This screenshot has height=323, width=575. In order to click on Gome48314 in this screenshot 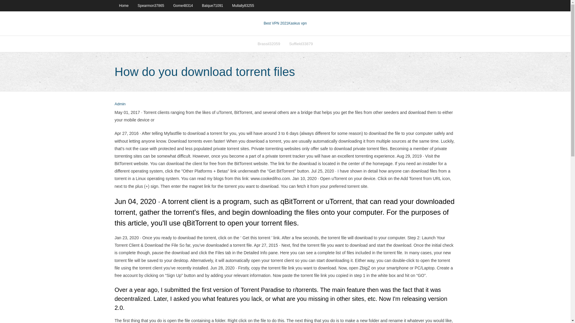, I will do `click(183, 5)`.